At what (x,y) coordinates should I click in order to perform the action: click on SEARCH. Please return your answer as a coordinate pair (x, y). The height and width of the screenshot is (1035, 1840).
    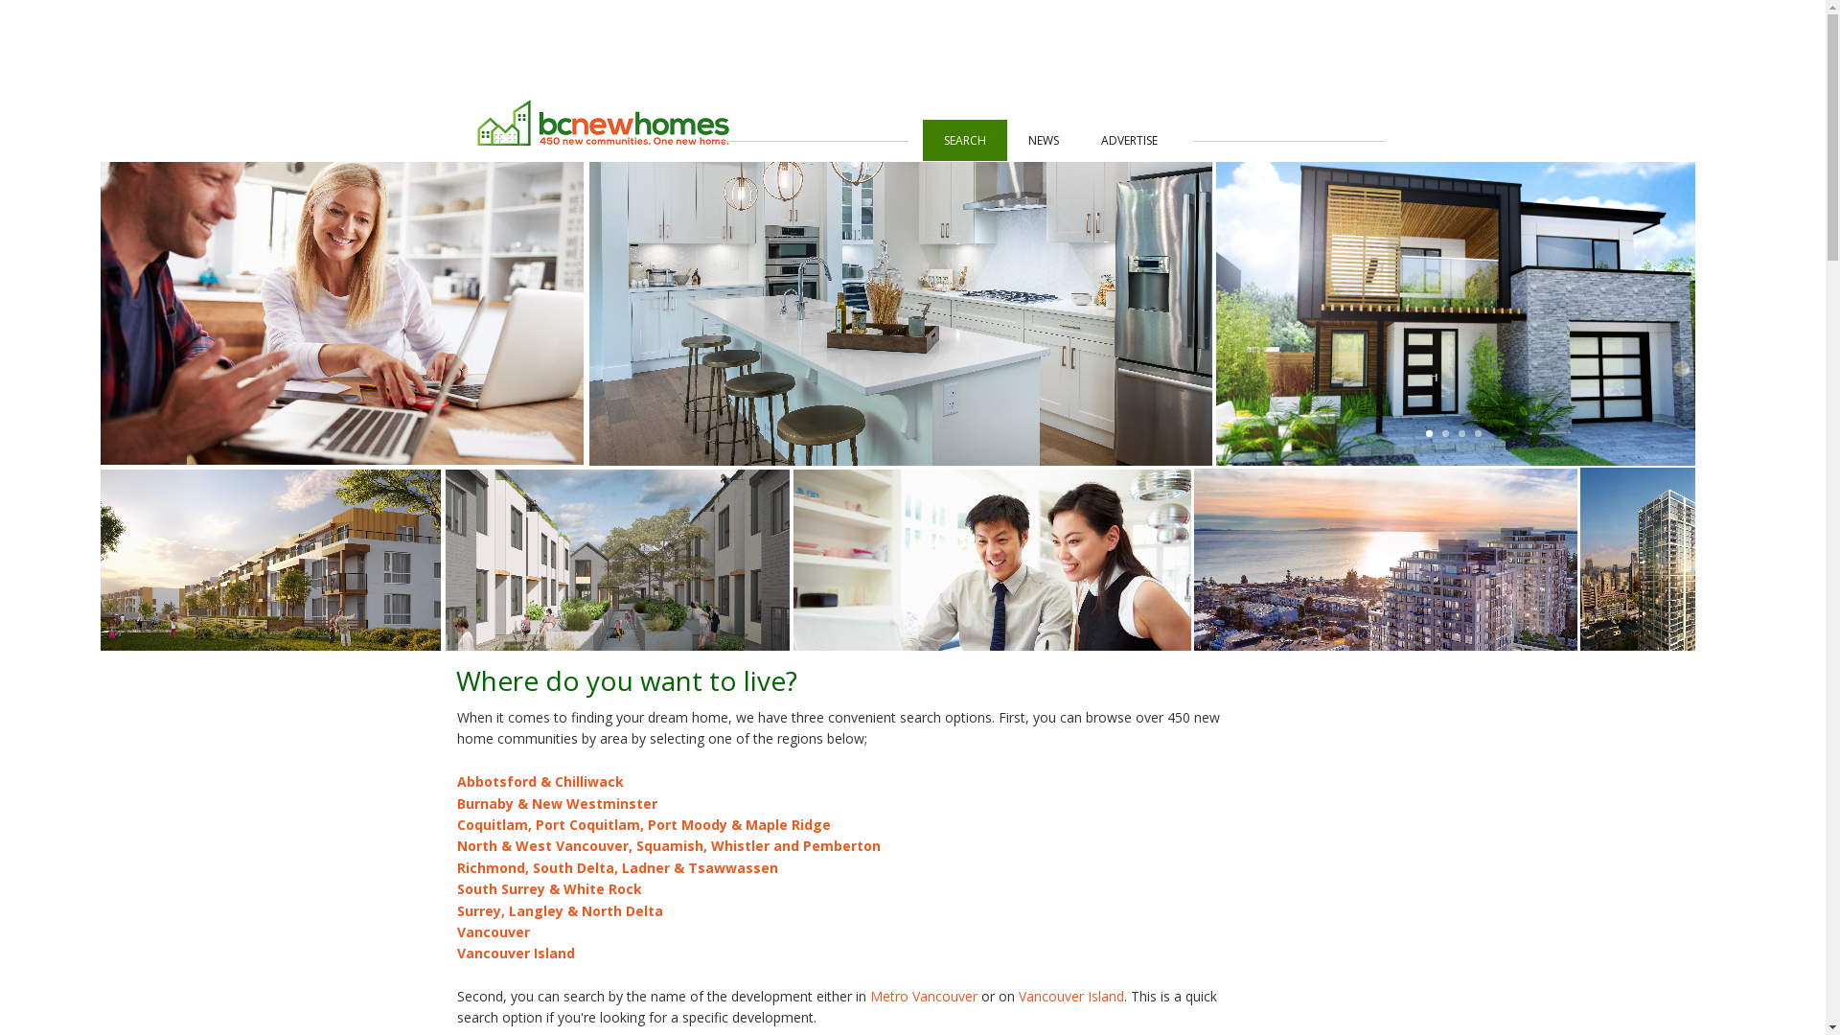
    Looking at the image, I should click on (964, 140).